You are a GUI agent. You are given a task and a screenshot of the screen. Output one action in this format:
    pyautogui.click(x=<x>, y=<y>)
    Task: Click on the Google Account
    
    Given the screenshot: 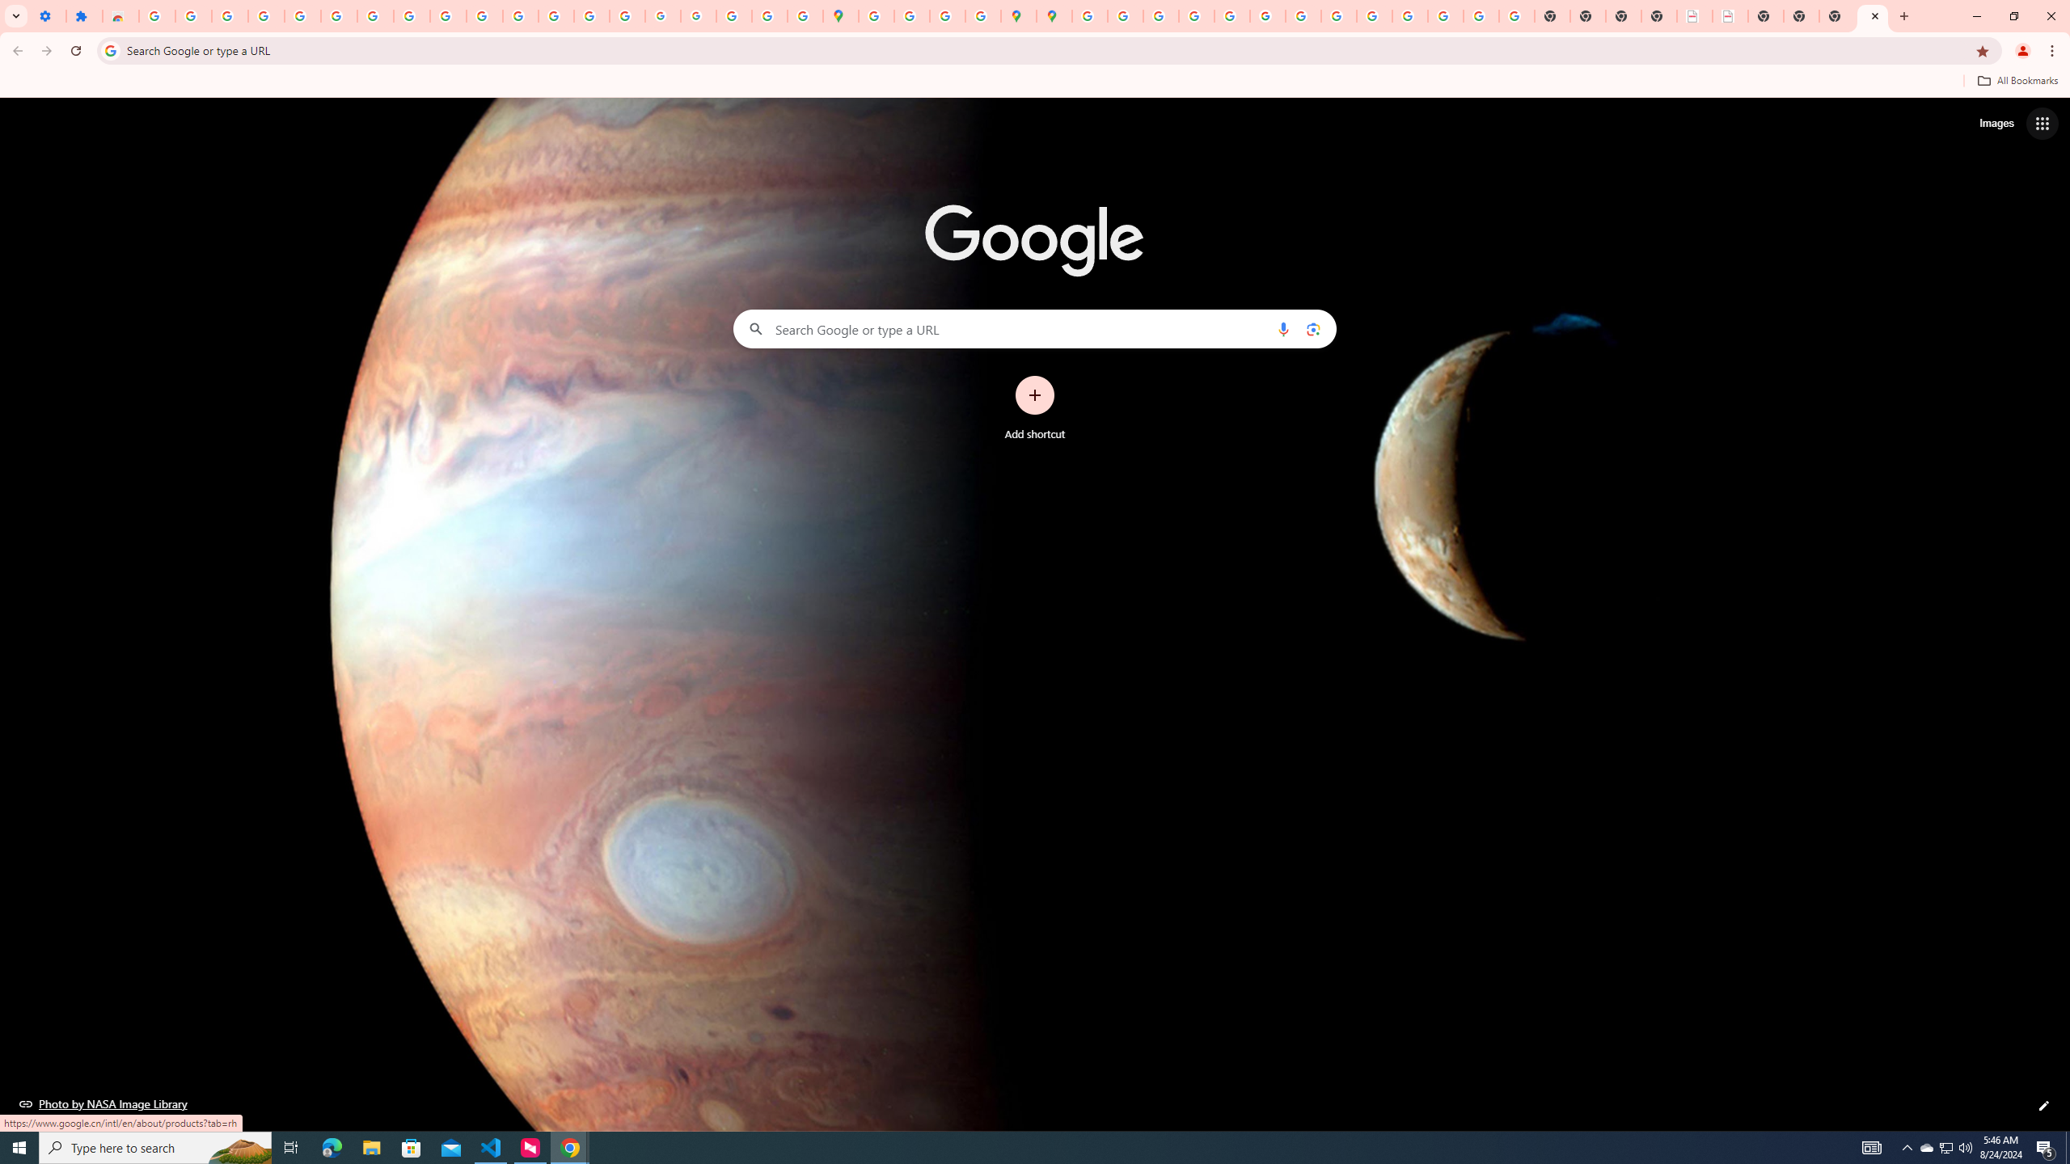 What is the action you would take?
    pyautogui.click(x=412, y=16)
    